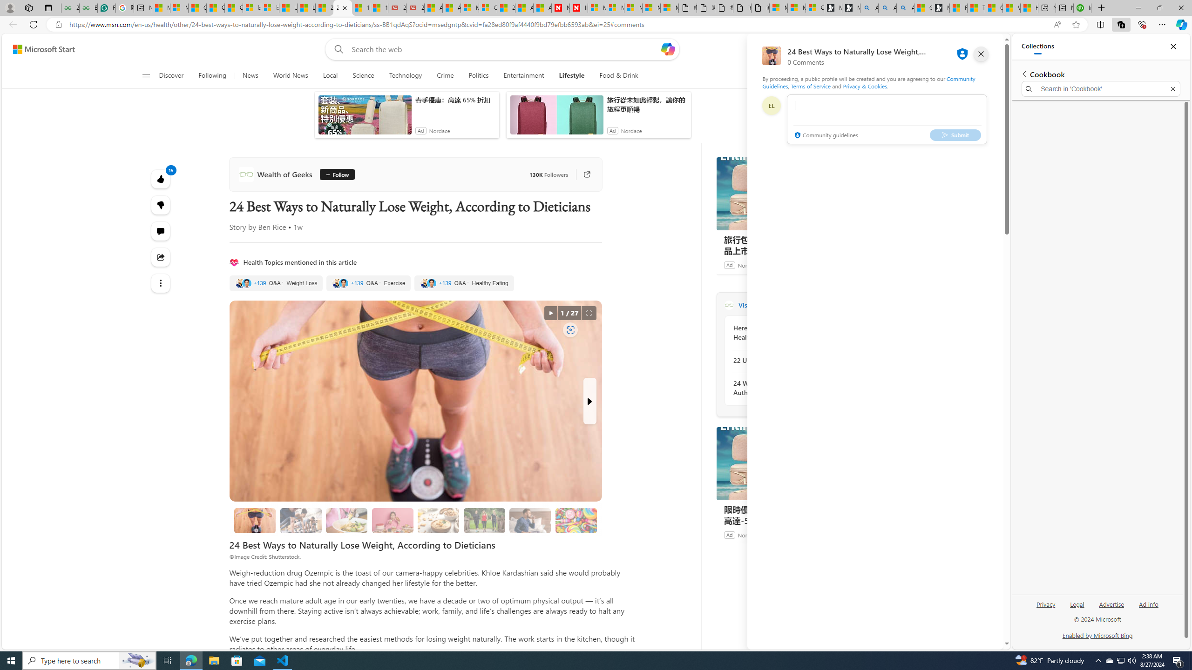 The height and width of the screenshot is (670, 1192). Describe the element at coordinates (958, 8) in the screenshot. I see `Food and Drink - MSN` at that location.